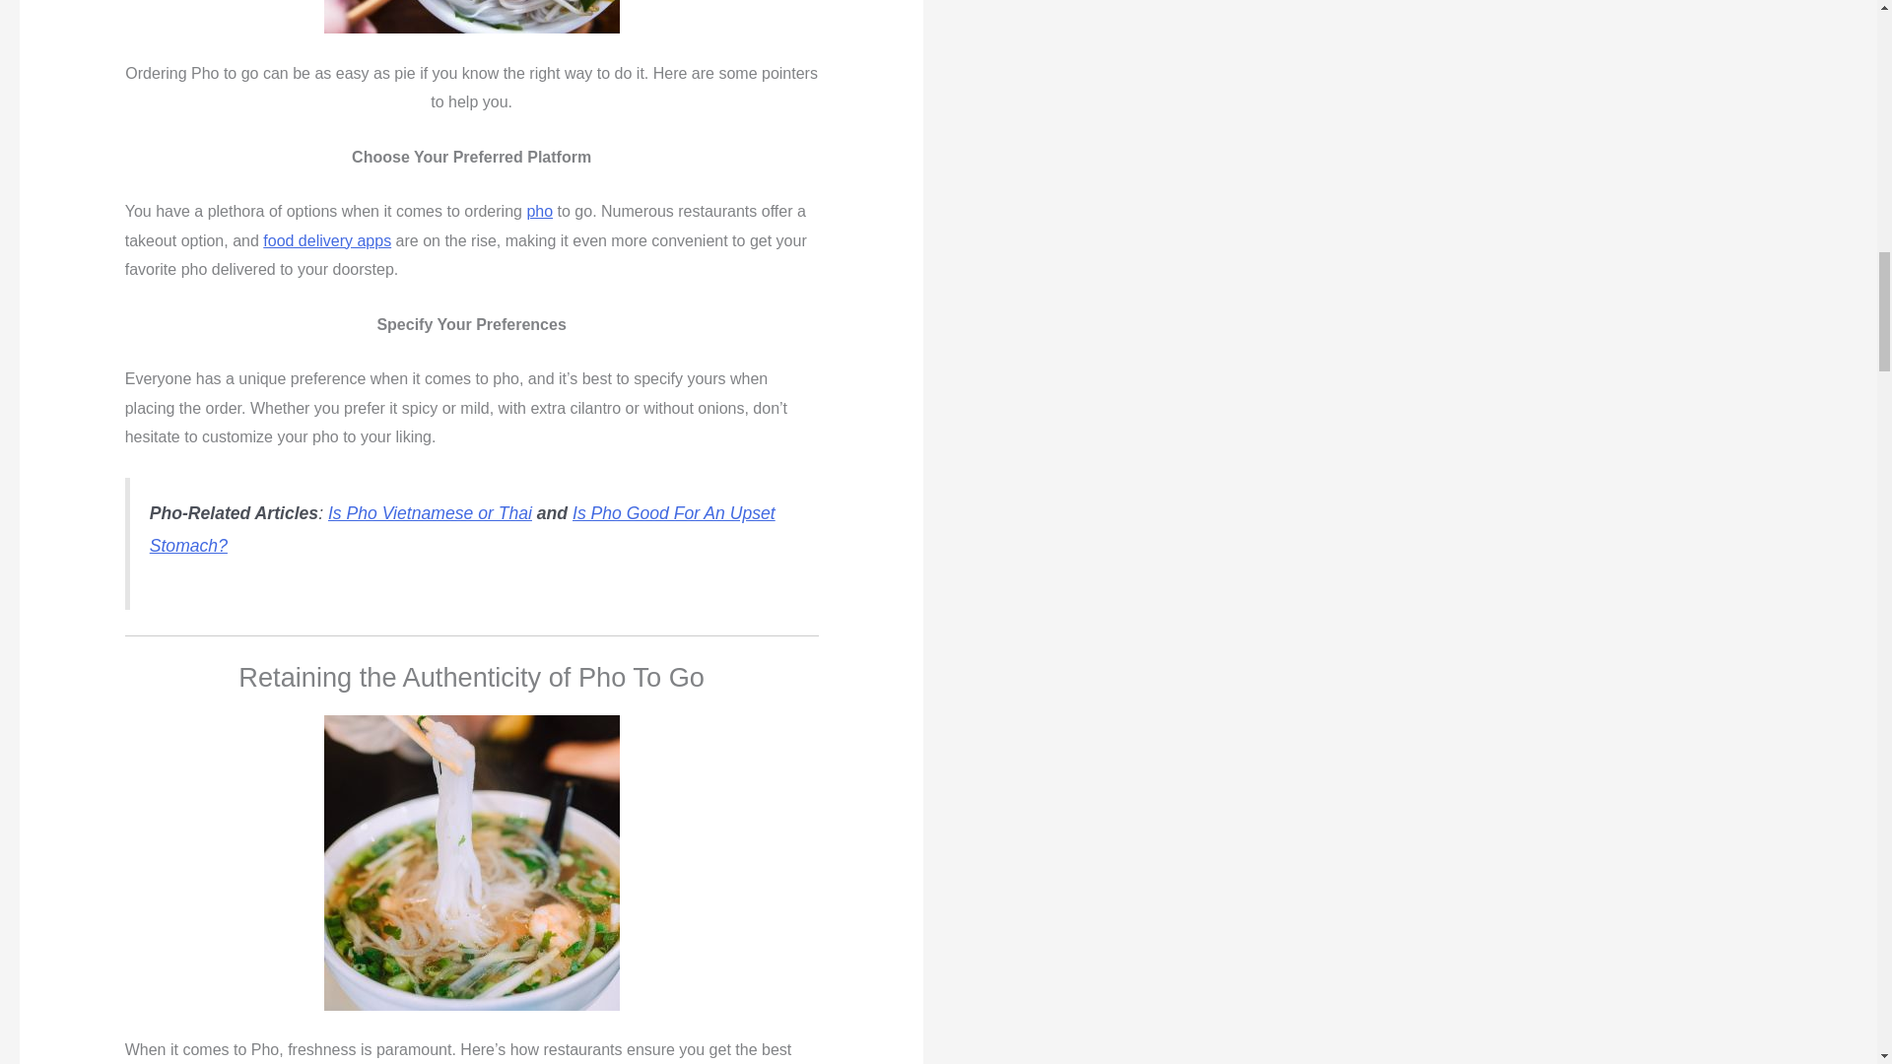 Image resolution: width=1892 pixels, height=1064 pixels. Describe the element at coordinates (327, 240) in the screenshot. I see `food delivery apps` at that location.